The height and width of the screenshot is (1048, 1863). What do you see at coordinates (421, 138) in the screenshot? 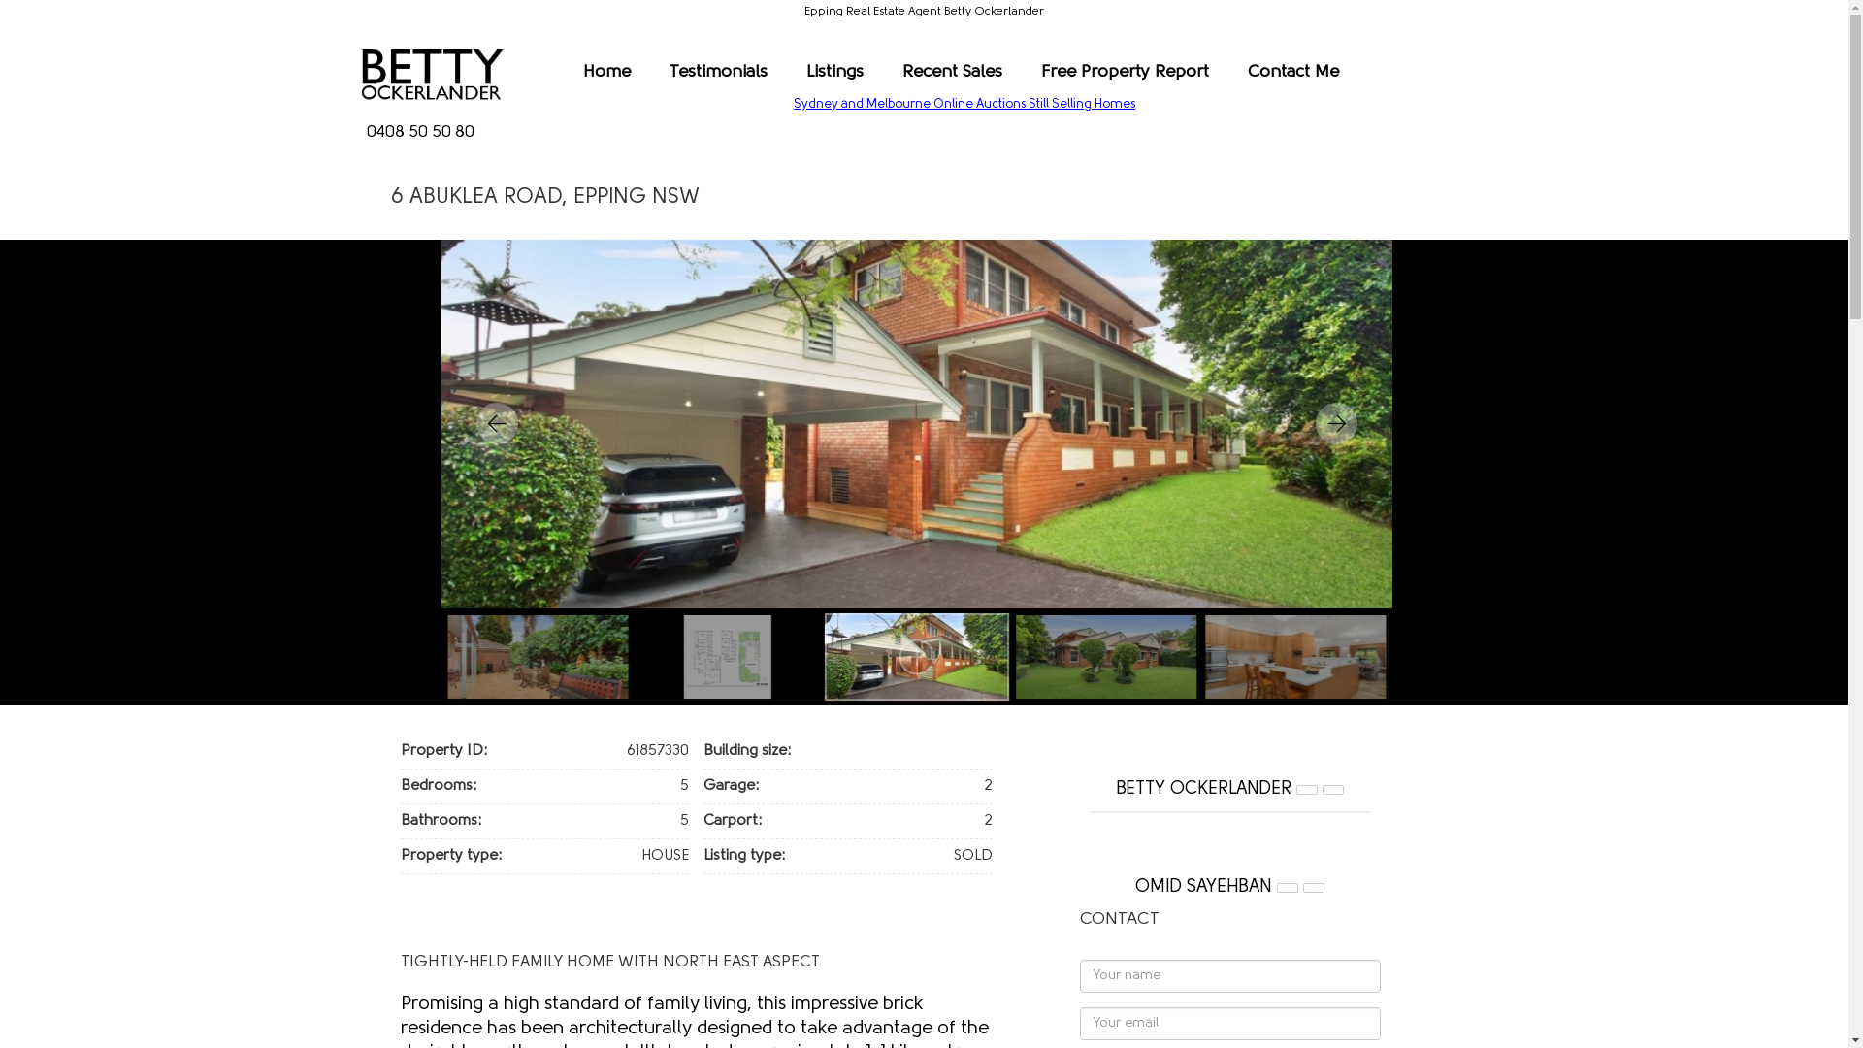
I see `0408 50 50 80` at bounding box center [421, 138].